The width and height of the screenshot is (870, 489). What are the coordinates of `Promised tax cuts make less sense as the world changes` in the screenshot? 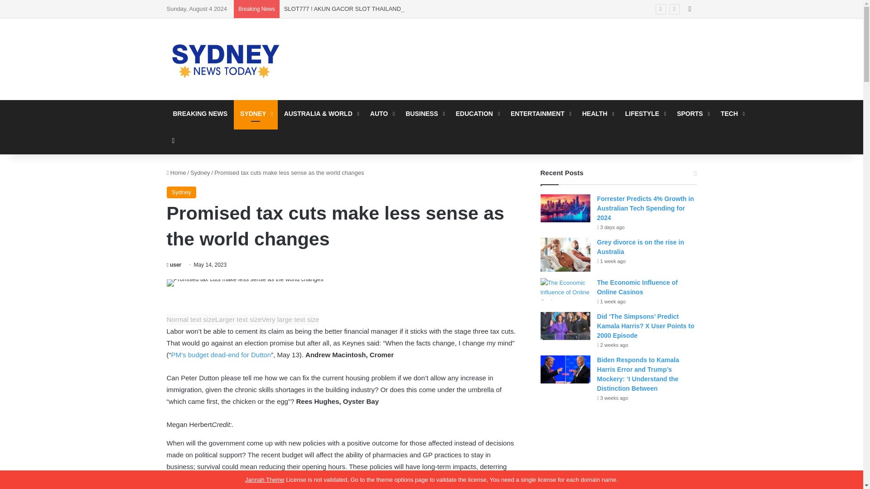 It's located at (245, 283).